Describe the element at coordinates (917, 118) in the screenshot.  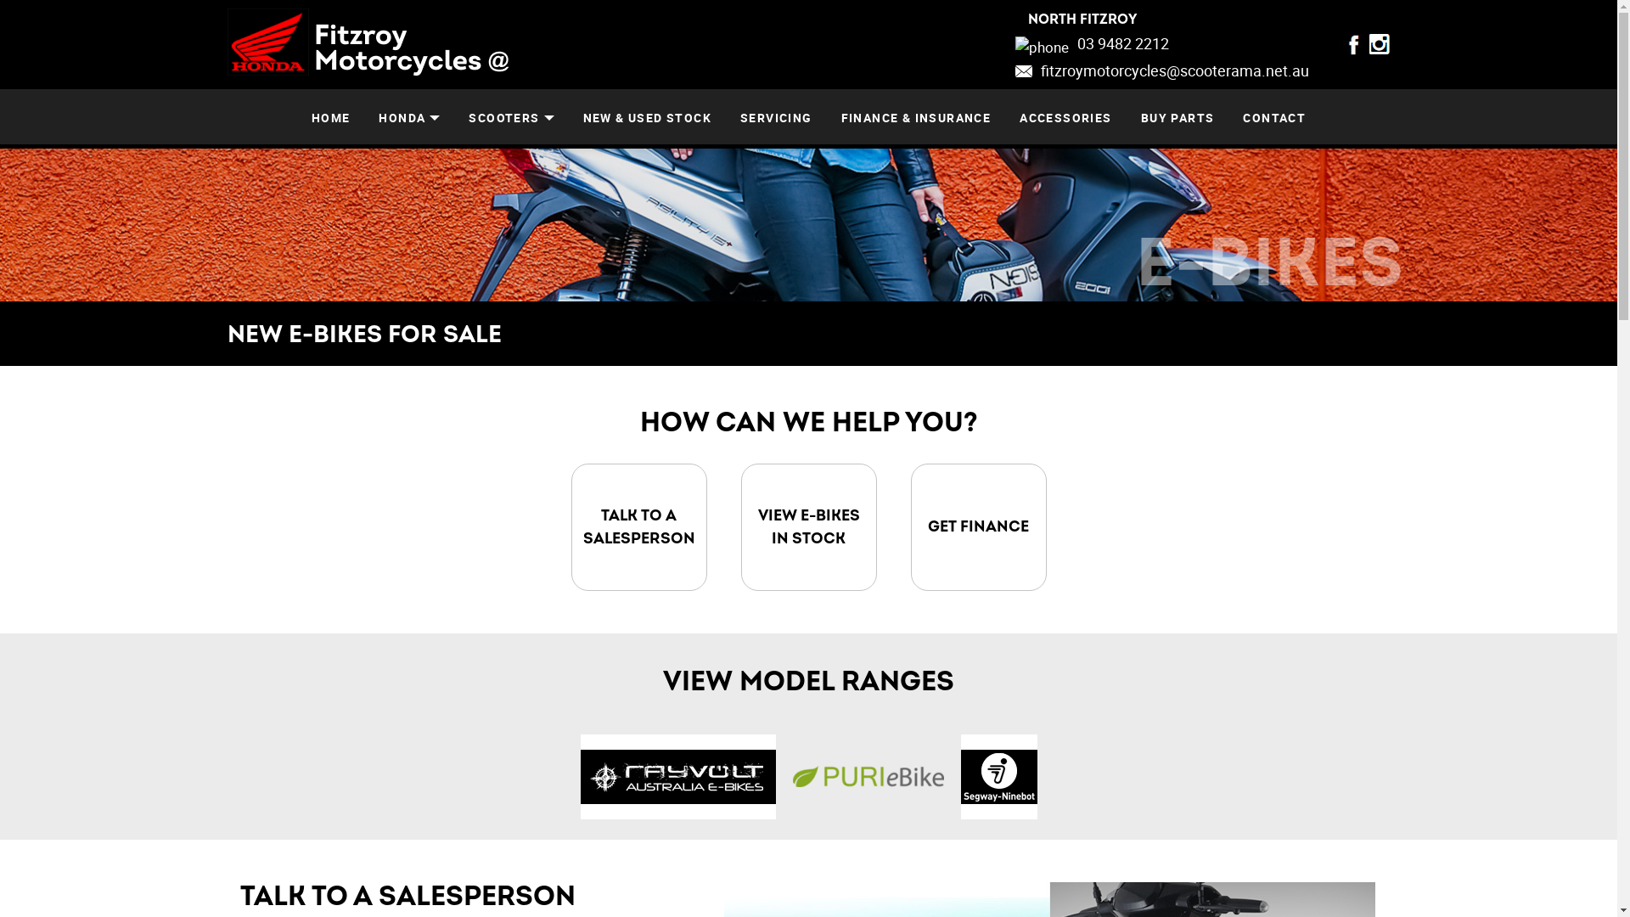
I see `FINANCE & INSURANCE` at that location.